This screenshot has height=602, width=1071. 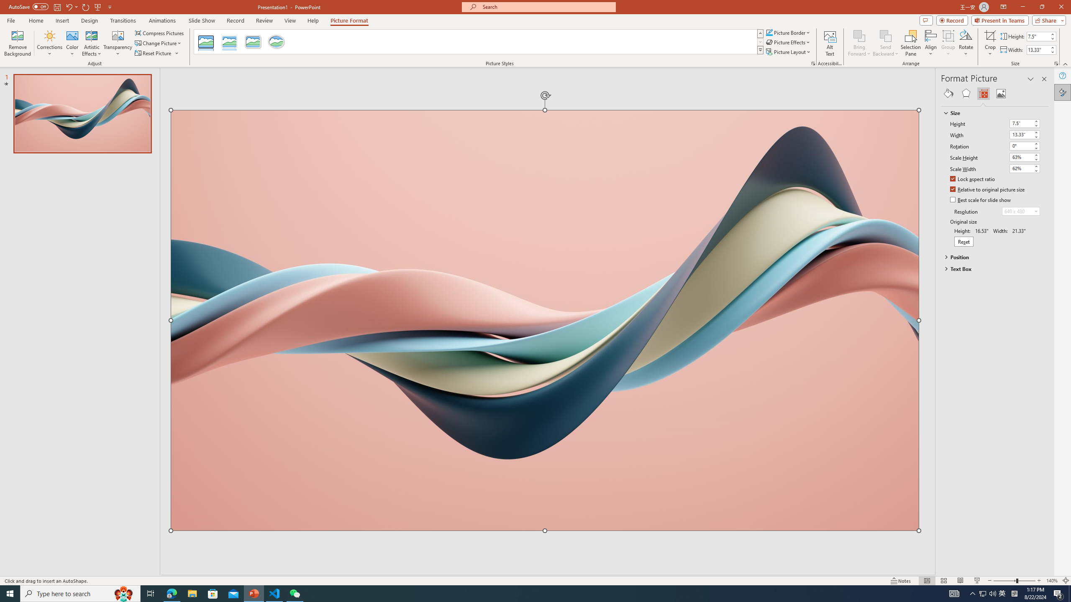 I want to click on Send Backward, so click(x=885, y=36).